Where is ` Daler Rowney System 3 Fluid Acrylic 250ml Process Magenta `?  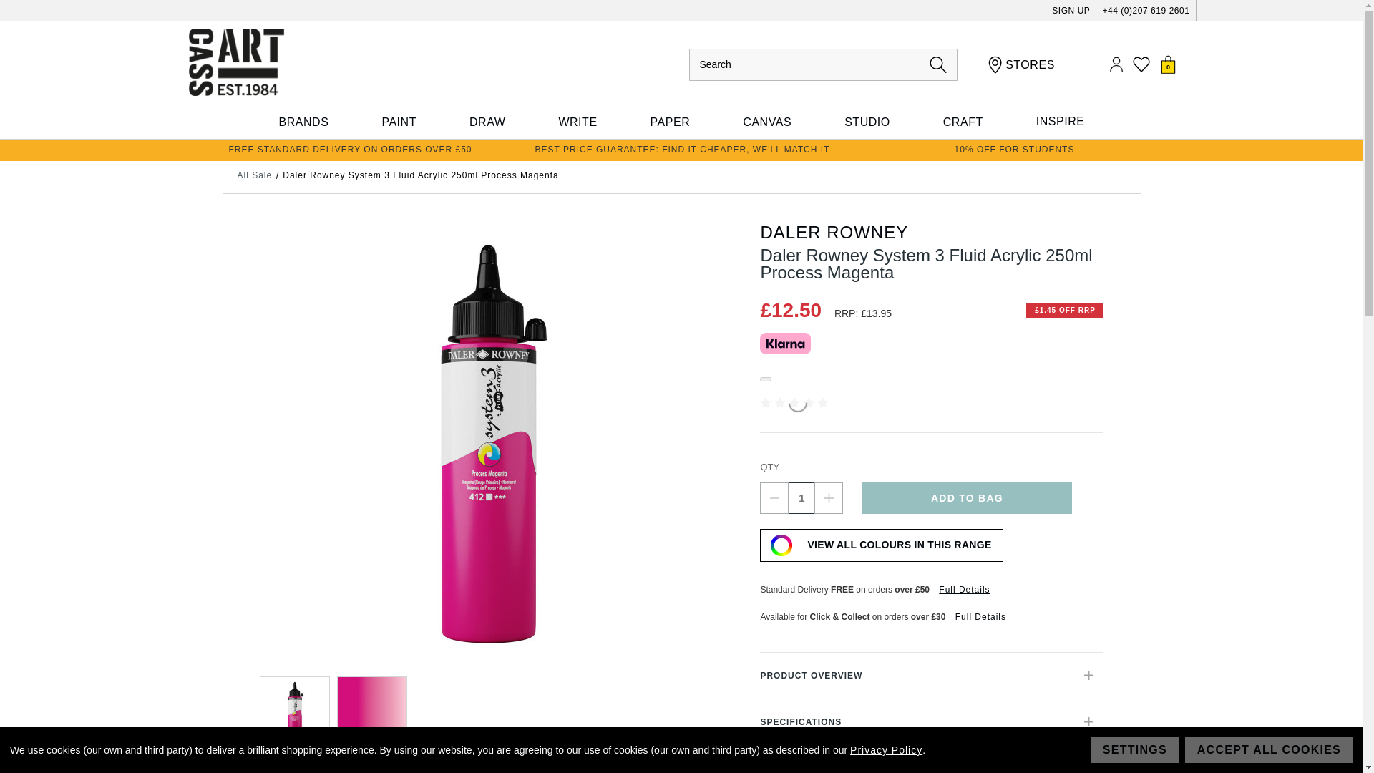  Daler Rowney System 3 Fluid Acrylic 250ml Process Magenta  is located at coordinates (294, 711).